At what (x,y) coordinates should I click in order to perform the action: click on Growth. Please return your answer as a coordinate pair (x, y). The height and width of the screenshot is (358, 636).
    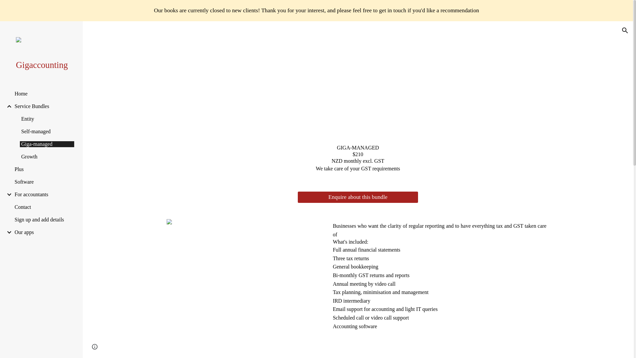
    Looking at the image, I should click on (47, 156).